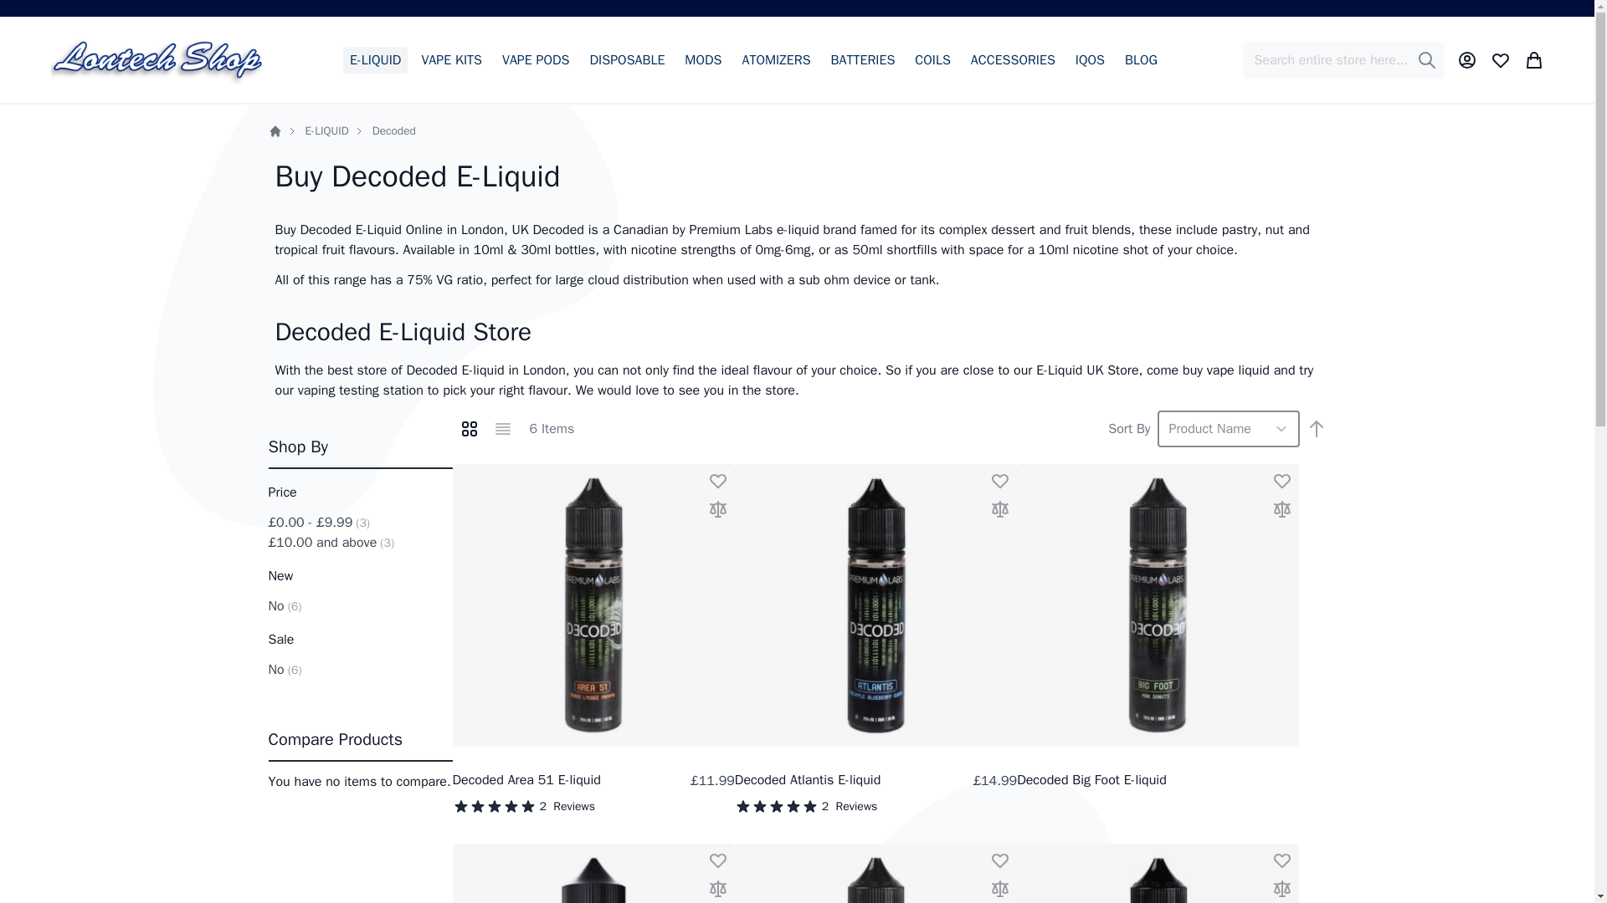 The image size is (1607, 903). What do you see at coordinates (1282, 508) in the screenshot?
I see `Add to Compare` at bounding box center [1282, 508].